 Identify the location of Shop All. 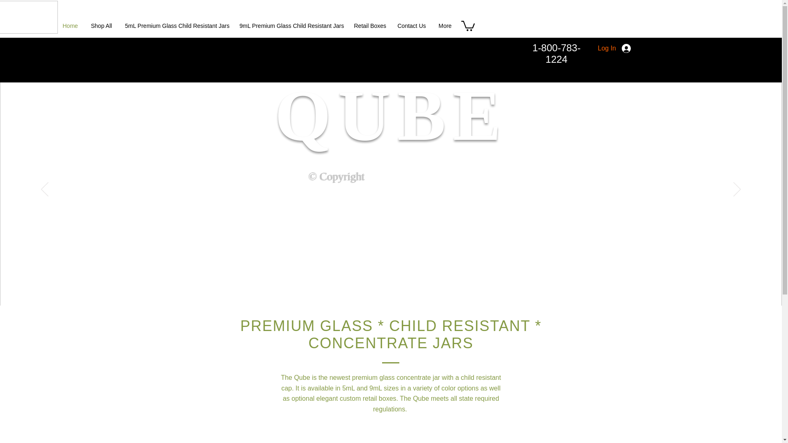
(101, 26).